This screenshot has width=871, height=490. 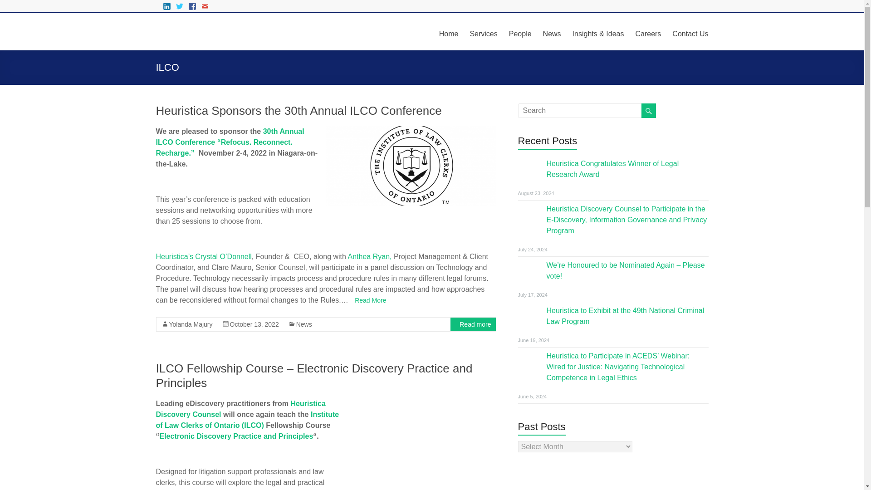 What do you see at coordinates (648, 33) in the screenshot?
I see `Careers` at bounding box center [648, 33].